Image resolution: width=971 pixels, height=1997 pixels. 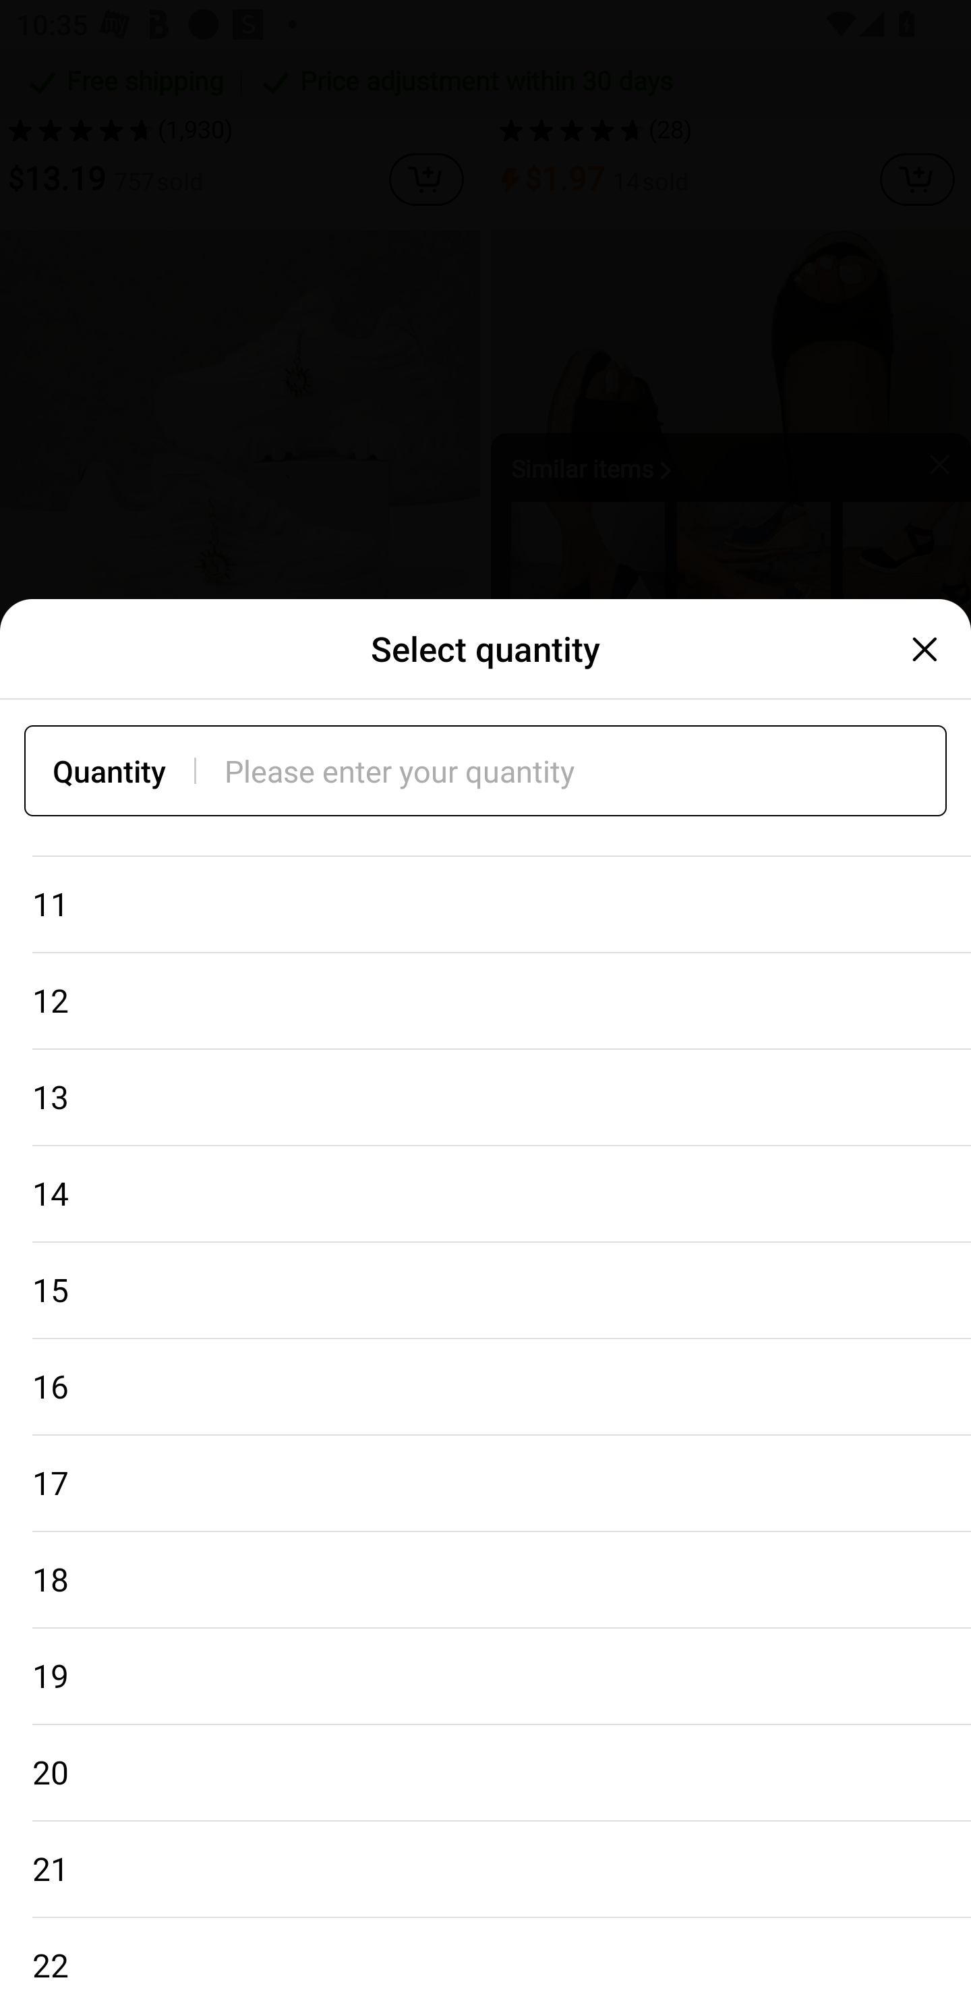 I want to click on 17, so click(x=486, y=1484).